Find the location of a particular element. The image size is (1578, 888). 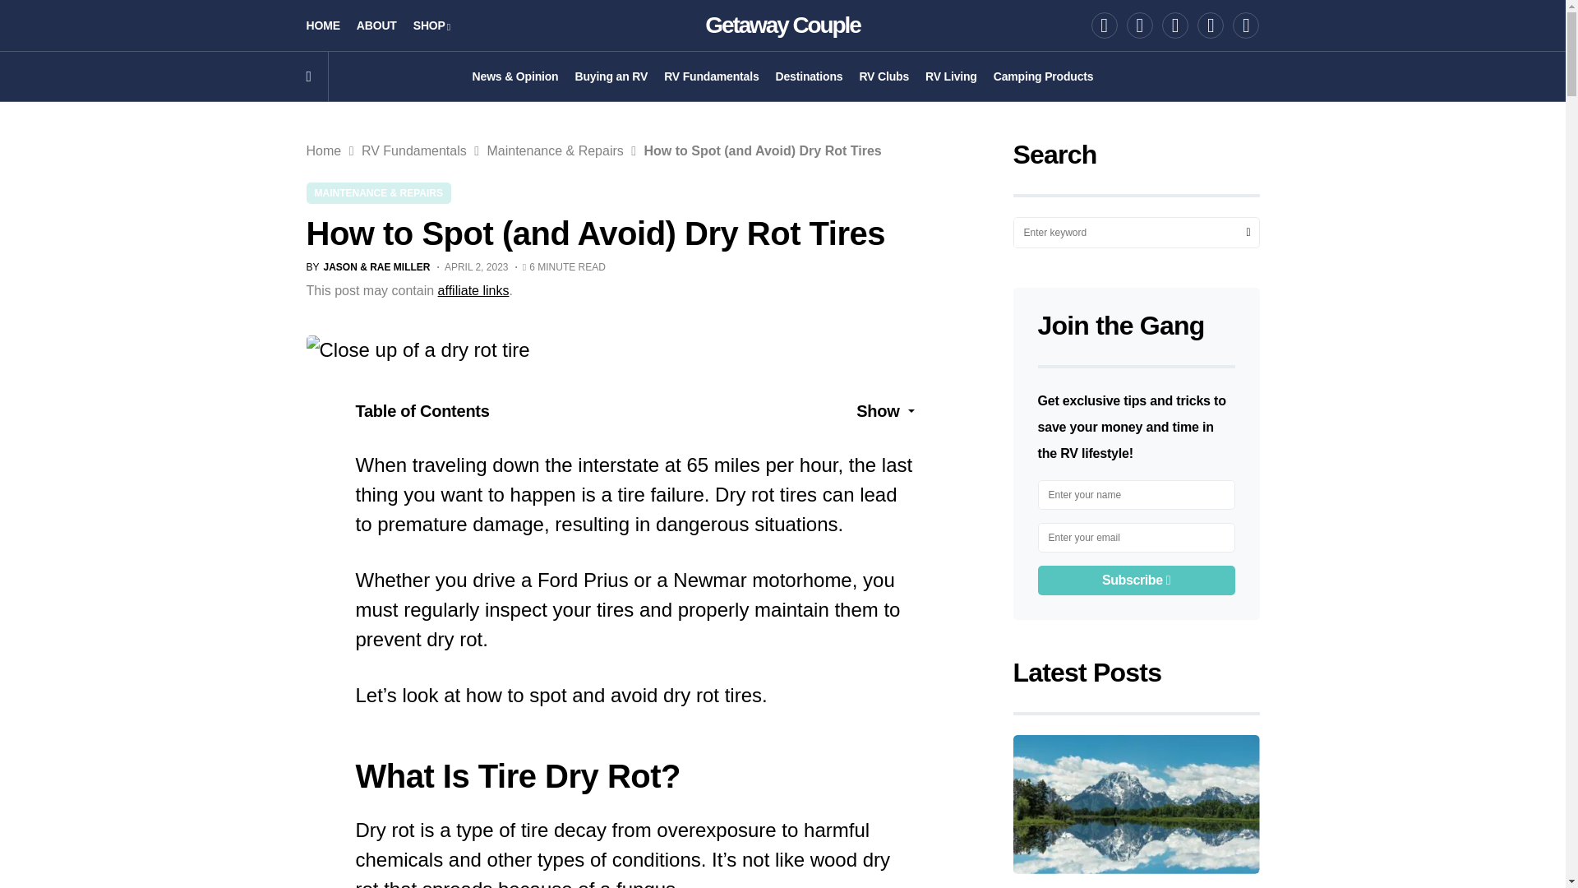

RV Clubs is located at coordinates (883, 76).